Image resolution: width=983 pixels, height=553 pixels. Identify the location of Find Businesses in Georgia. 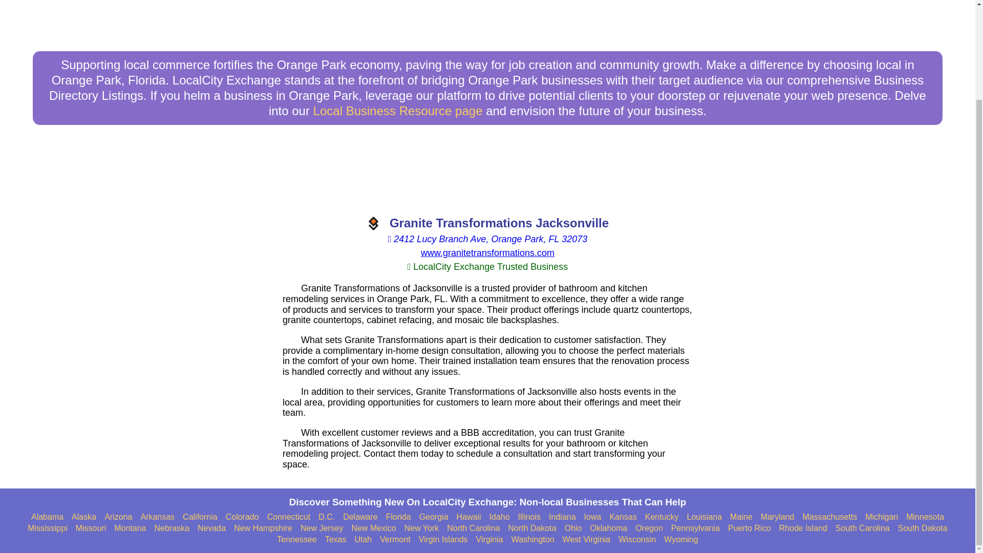
(434, 517).